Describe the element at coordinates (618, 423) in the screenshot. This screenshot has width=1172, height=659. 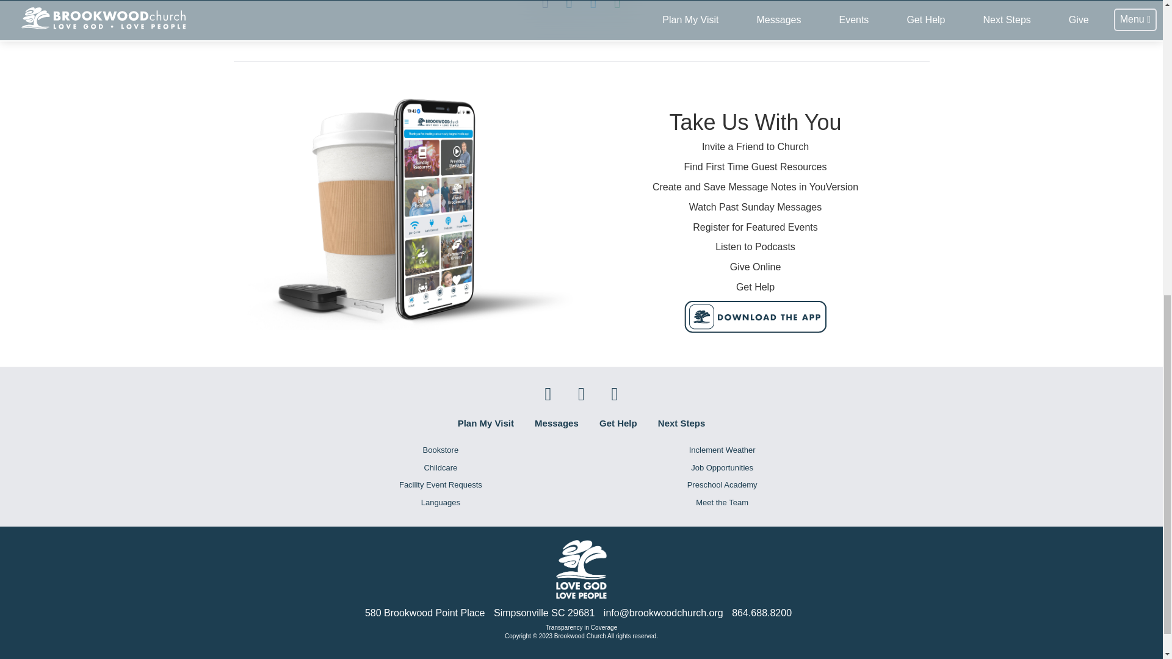
I see `Get Help` at that location.